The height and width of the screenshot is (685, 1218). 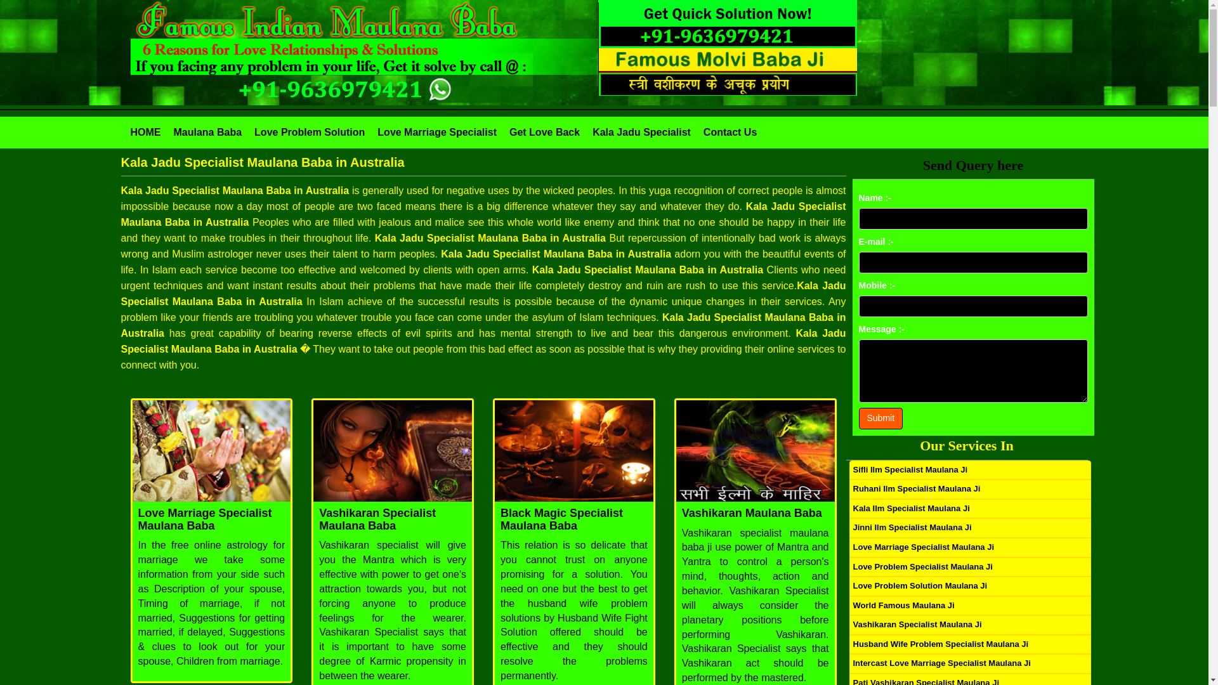 I want to click on Submit, so click(x=881, y=419).